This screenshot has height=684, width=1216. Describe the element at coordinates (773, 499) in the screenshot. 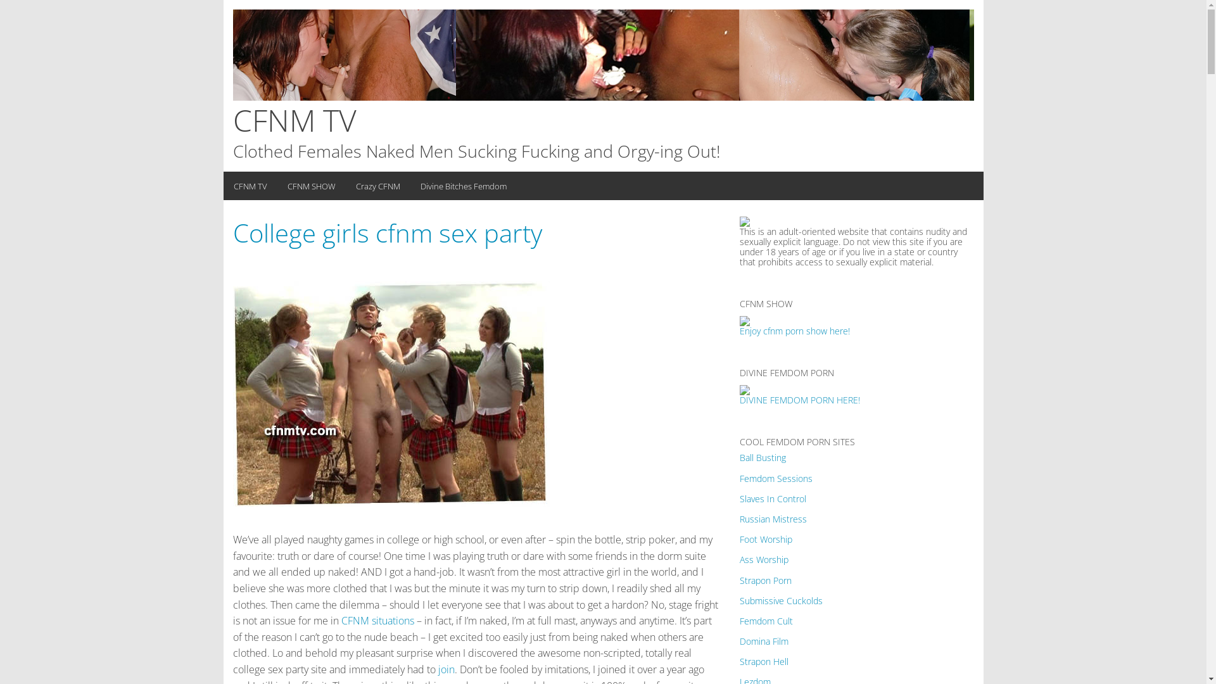

I see `Slaves In Control` at that location.